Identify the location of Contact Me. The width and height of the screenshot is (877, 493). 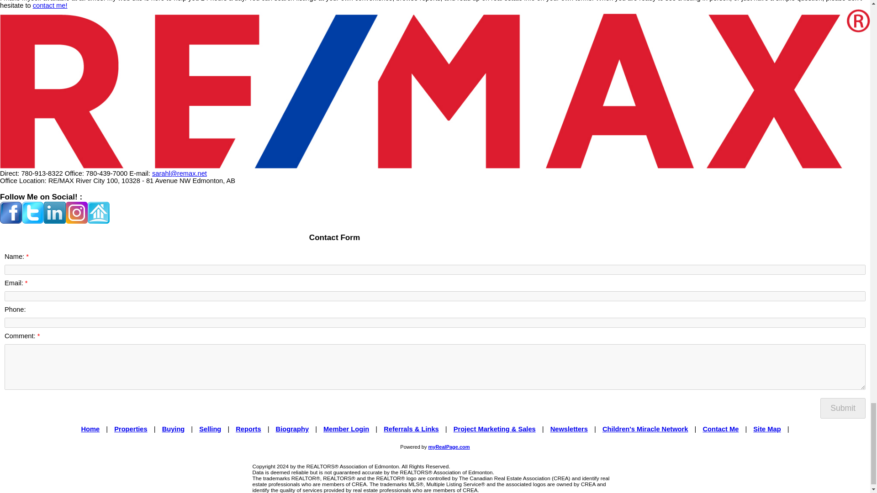
(720, 429).